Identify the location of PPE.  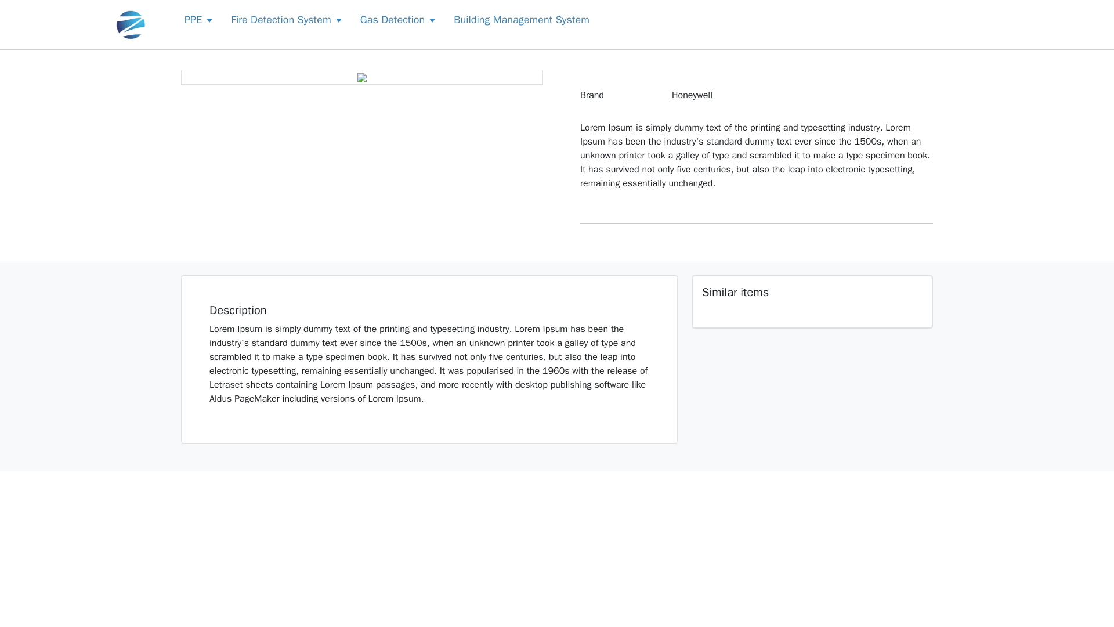
(193, 20).